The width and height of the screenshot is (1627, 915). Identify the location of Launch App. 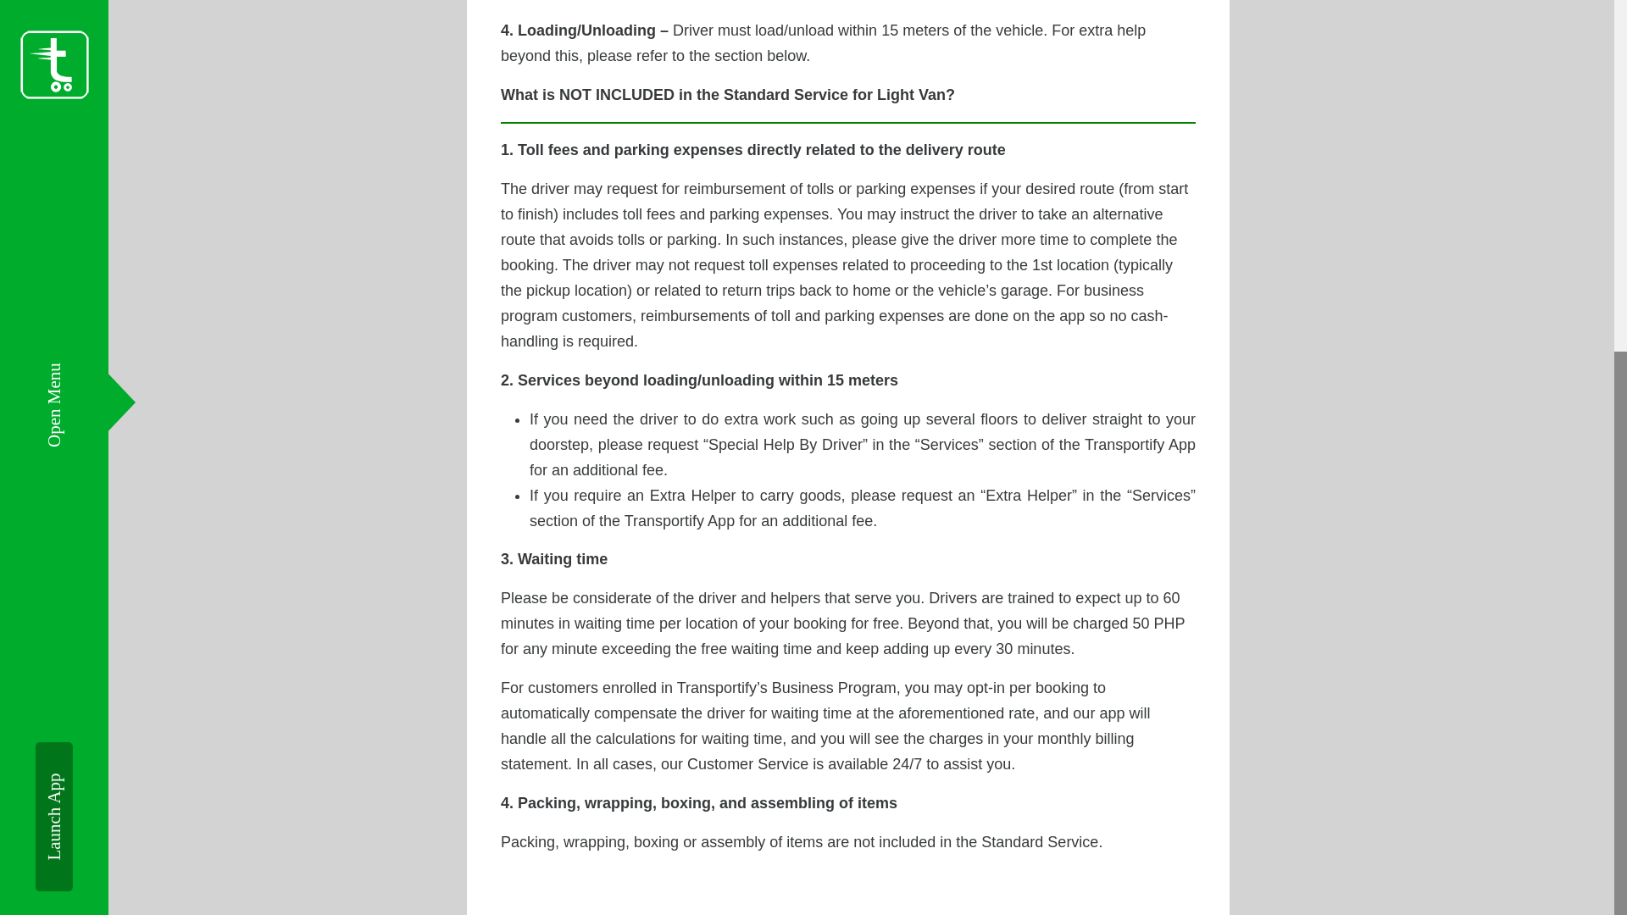
(110, 188).